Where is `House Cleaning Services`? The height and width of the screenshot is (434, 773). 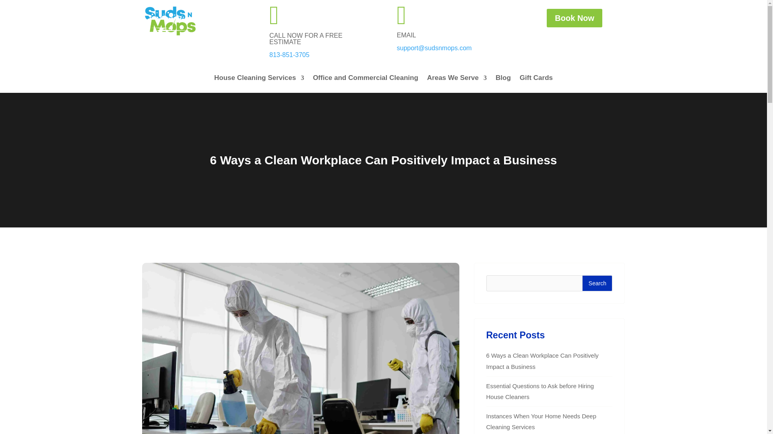
House Cleaning Services is located at coordinates (258, 80).